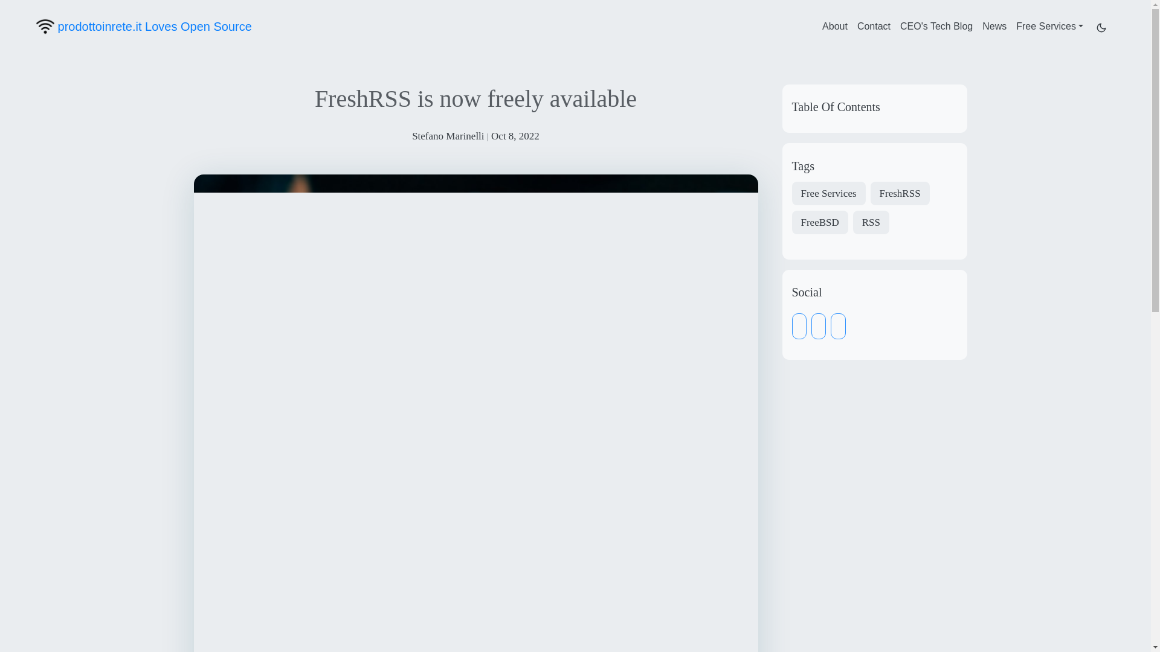 The image size is (1160, 652). Describe the element at coordinates (994, 26) in the screenshot. I see `News from Prodottoinrete` at that location.